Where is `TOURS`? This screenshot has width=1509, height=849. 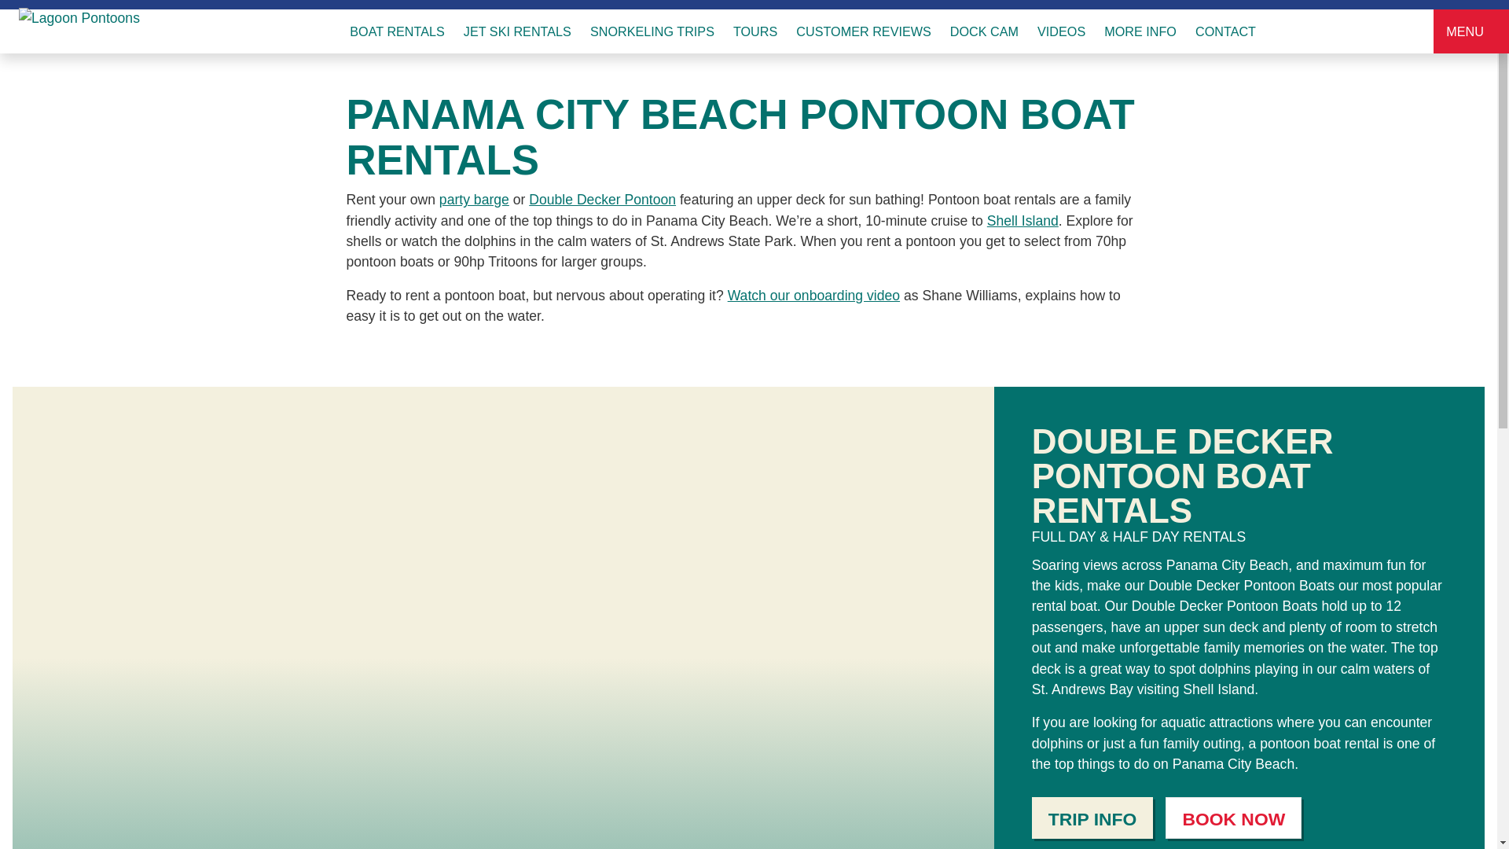
TOURS is located at coordinates (754, 31).